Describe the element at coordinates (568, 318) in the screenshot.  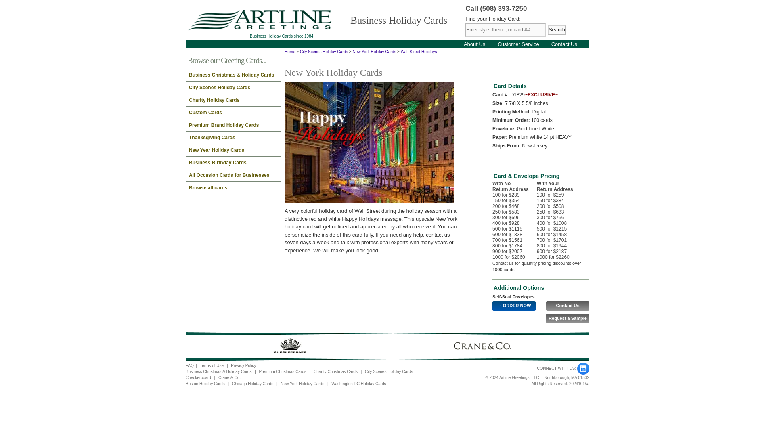
I see `Request a Sample` at that location.